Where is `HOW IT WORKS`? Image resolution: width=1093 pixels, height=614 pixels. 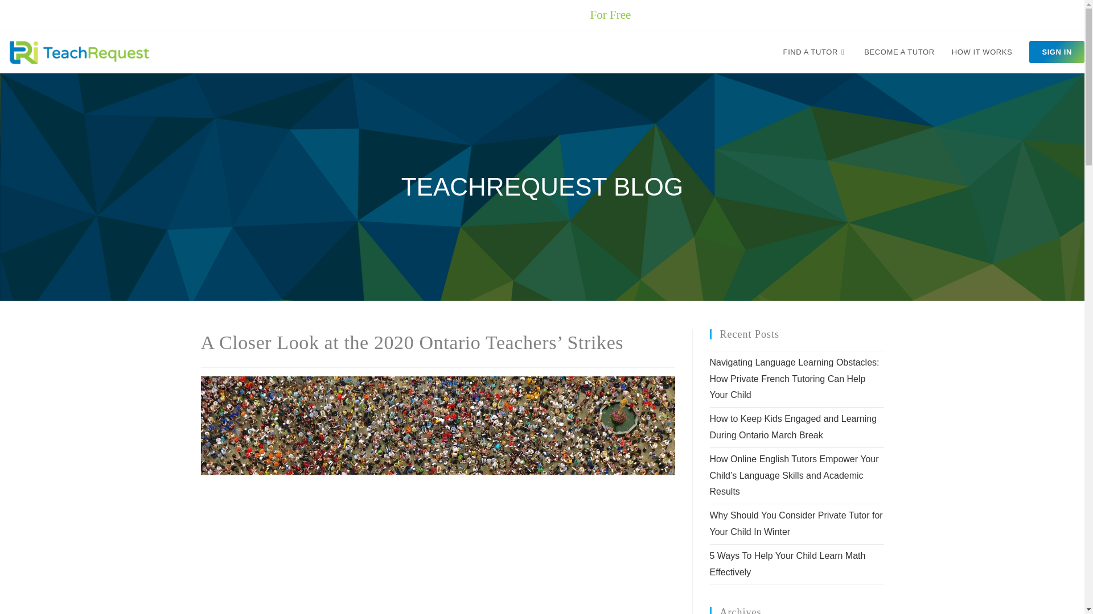
HOW IT WORKS is located at coordinates (542, 52).